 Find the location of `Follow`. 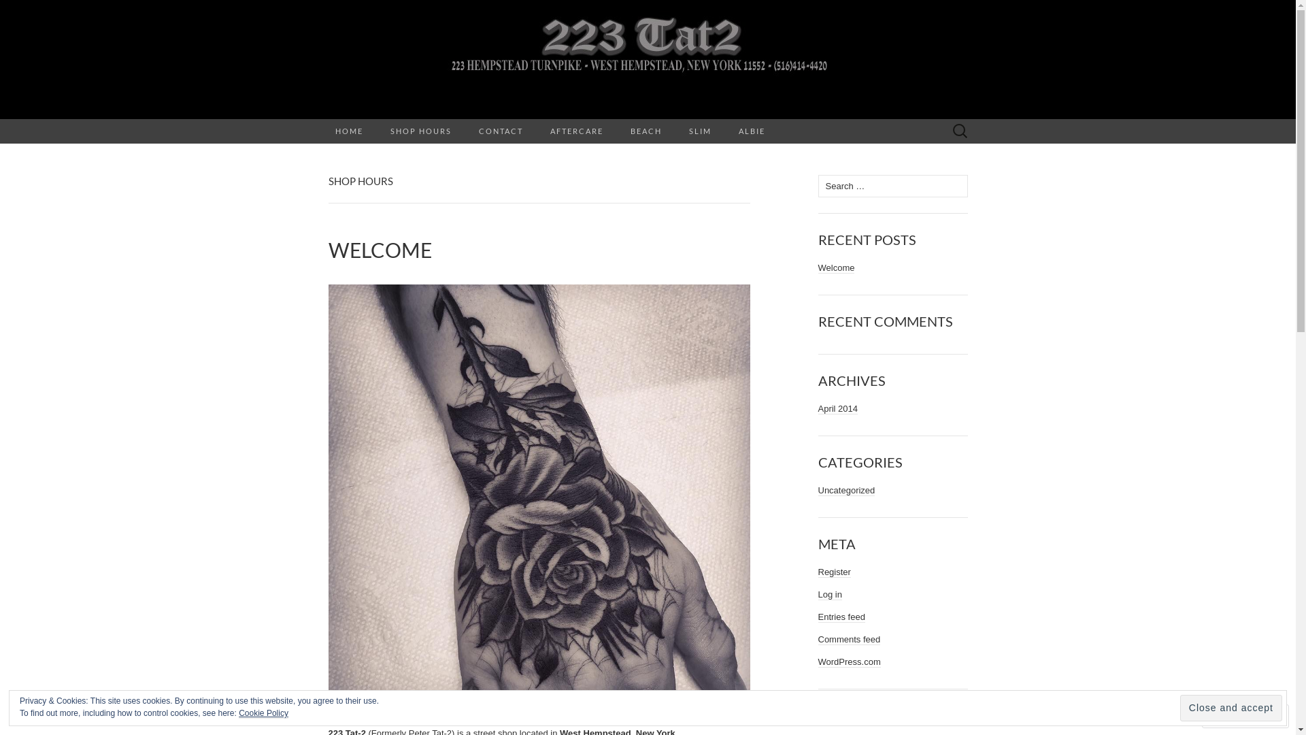

Follow is located at coordinates (1233, 716).